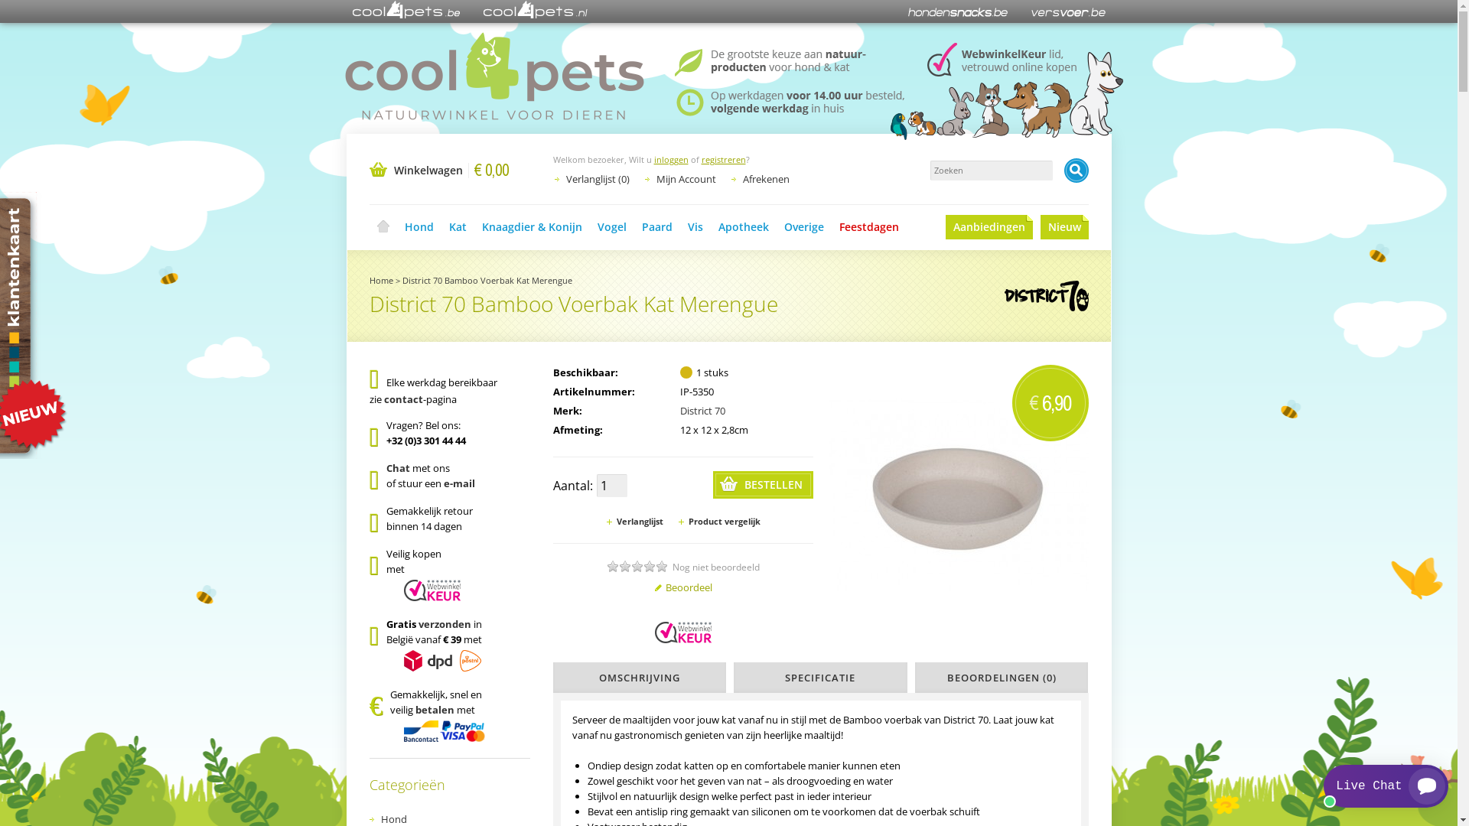  Describe the element at coordinates (868, 227) in the screenshot. I see `Feestdagen` at that location.